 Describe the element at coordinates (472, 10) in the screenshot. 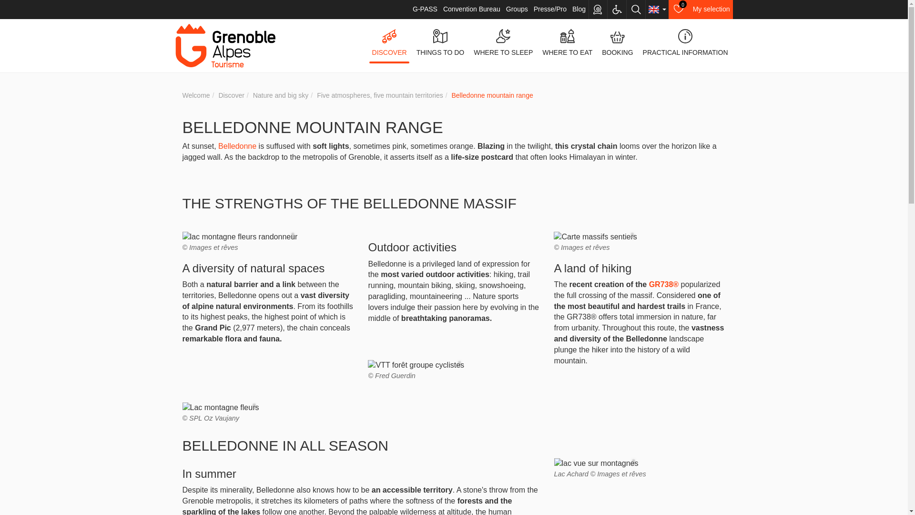

I see `Groups` at that location.